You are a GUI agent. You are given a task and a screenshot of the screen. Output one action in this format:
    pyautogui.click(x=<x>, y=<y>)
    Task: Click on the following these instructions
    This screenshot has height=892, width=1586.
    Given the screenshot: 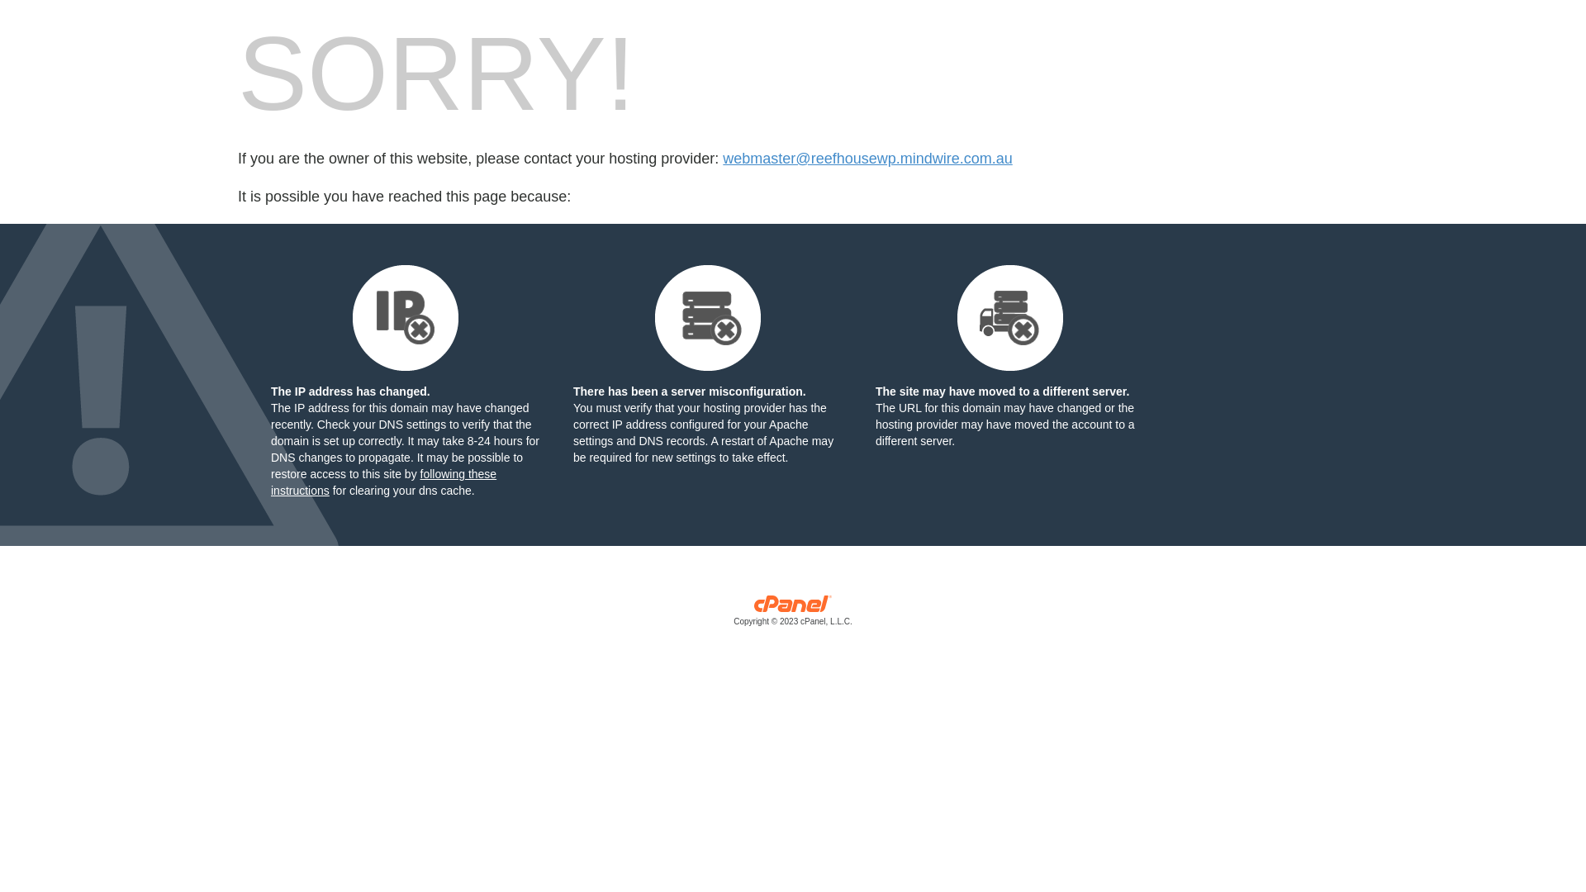 What is the action you would take?
    pyautogui.click(x=383, y=482)
    